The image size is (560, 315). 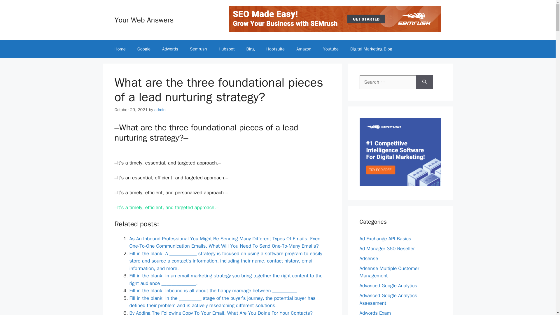 I want to click on View all posts by admin, so click(x=160, y=109).